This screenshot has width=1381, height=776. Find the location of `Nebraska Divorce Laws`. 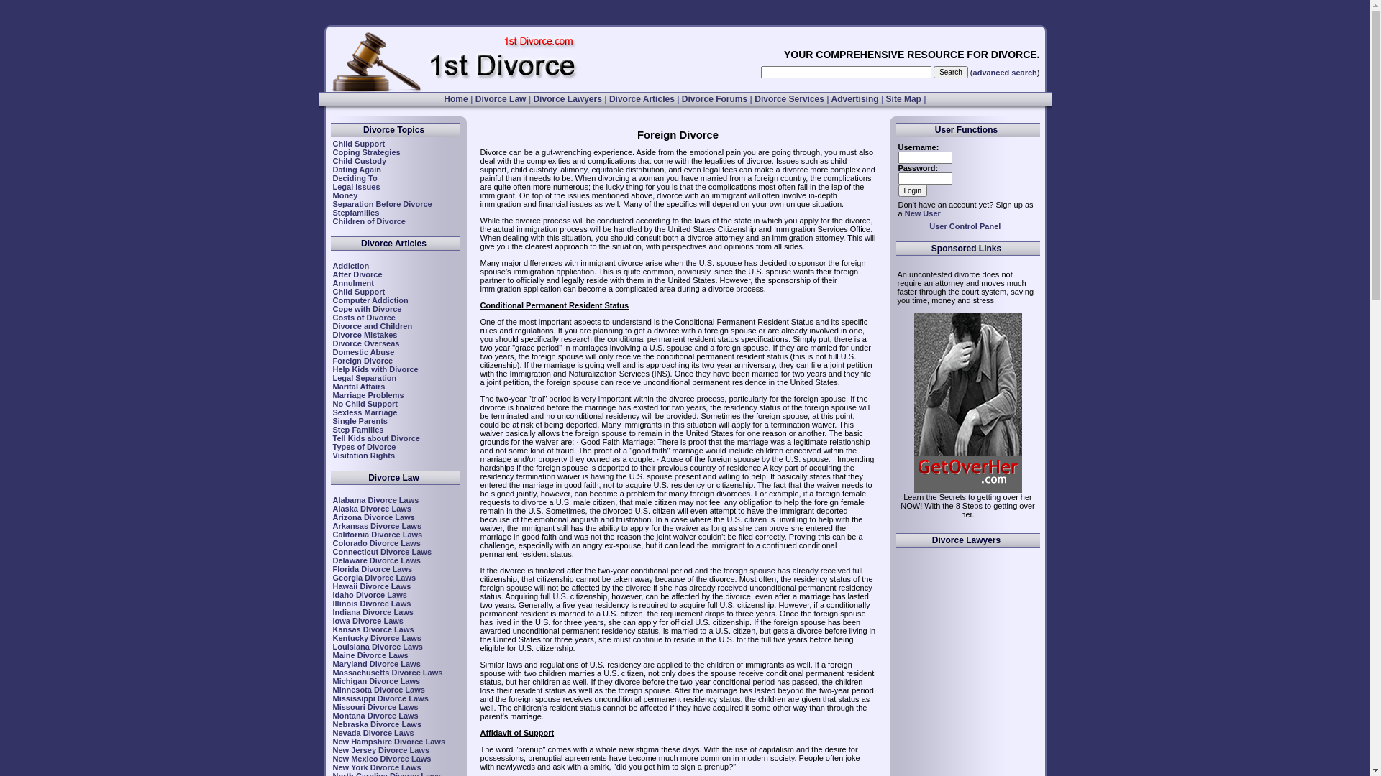

Nebraska Divorce Laws is located at coordinates (377, 724).